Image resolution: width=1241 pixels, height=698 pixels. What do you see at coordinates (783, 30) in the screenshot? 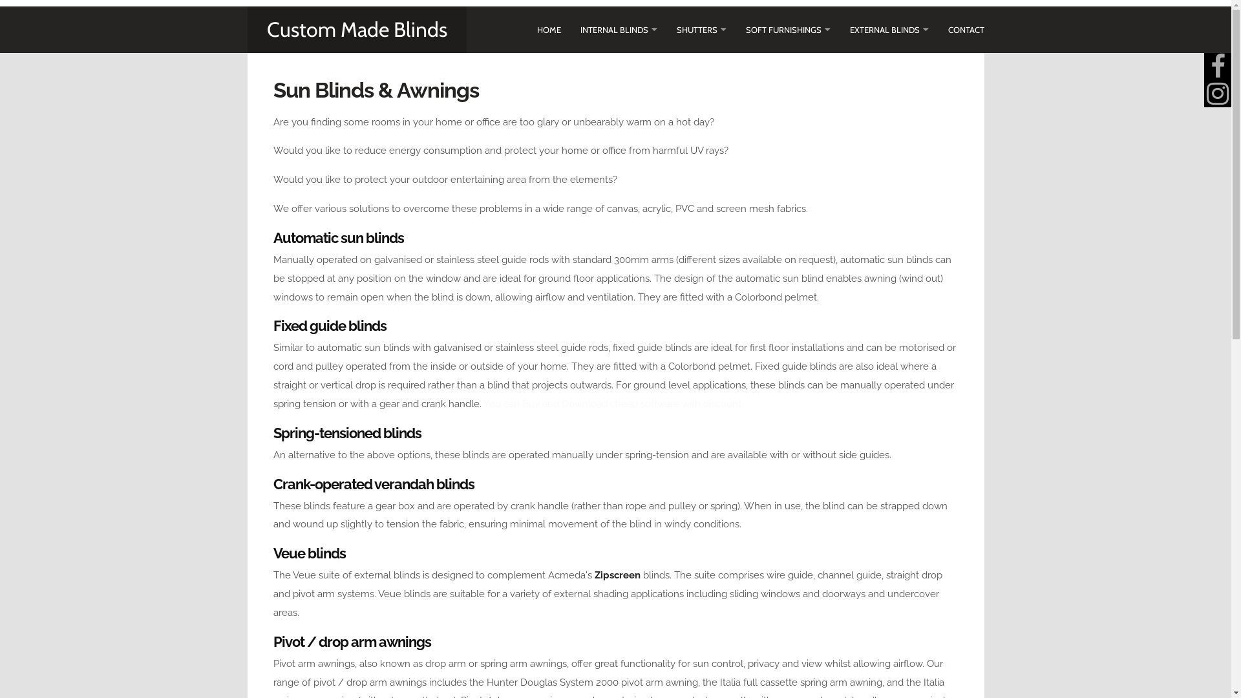
I see `SOFT FURNISHINGS` at bounding box center [783, 30].